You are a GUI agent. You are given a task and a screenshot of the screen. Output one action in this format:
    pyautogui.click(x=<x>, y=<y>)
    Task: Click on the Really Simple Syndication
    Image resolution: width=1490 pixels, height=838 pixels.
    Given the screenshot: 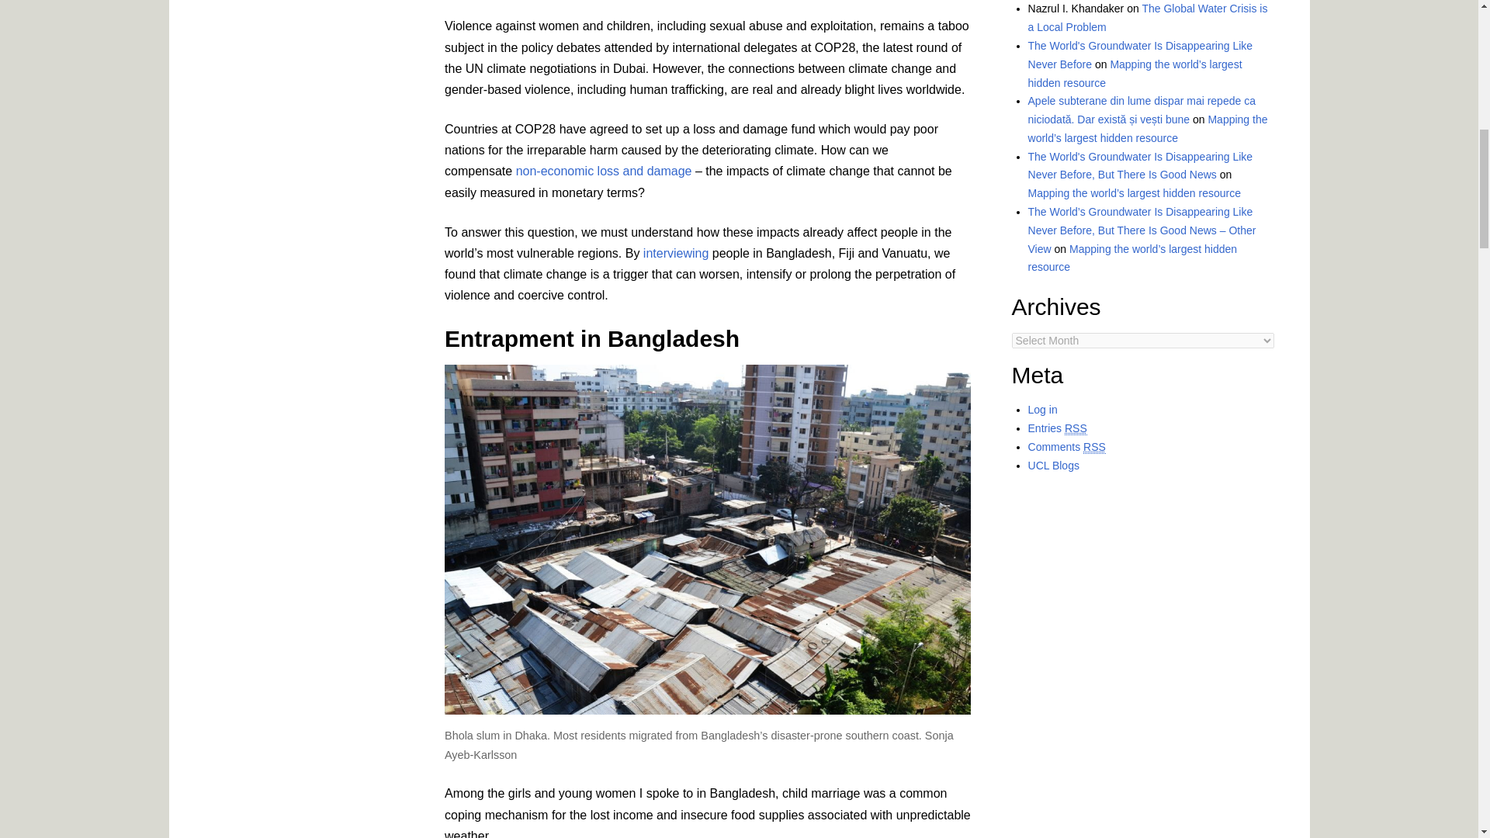 What is the action you would take?
    pyautogui.click(x=1094, y=447)
    